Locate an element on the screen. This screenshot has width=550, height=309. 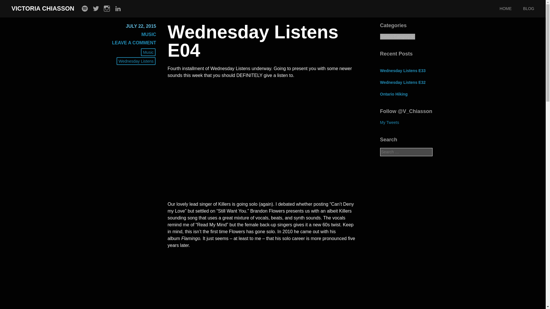
JULY 22, 2015 is located at coordinates (141, 26).